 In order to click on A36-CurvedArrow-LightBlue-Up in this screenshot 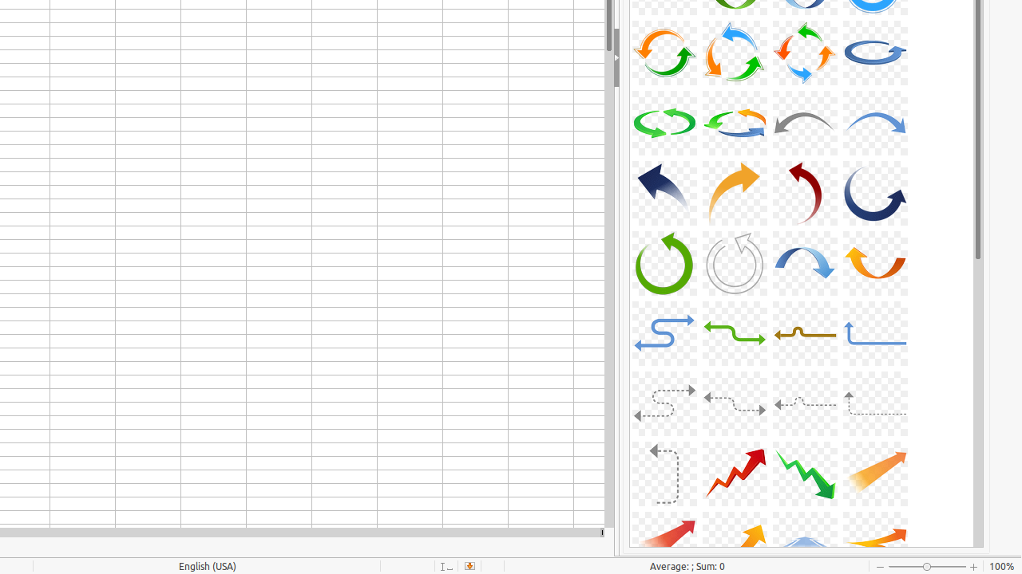, I will do `click(875, 333)`.